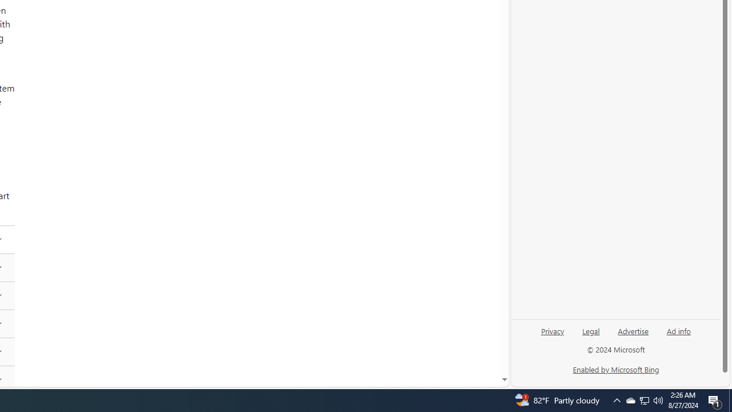  What do you see at coordinates (634, 330) in the screenshot?
I see `Advertise` at bounding box center [634, 330].